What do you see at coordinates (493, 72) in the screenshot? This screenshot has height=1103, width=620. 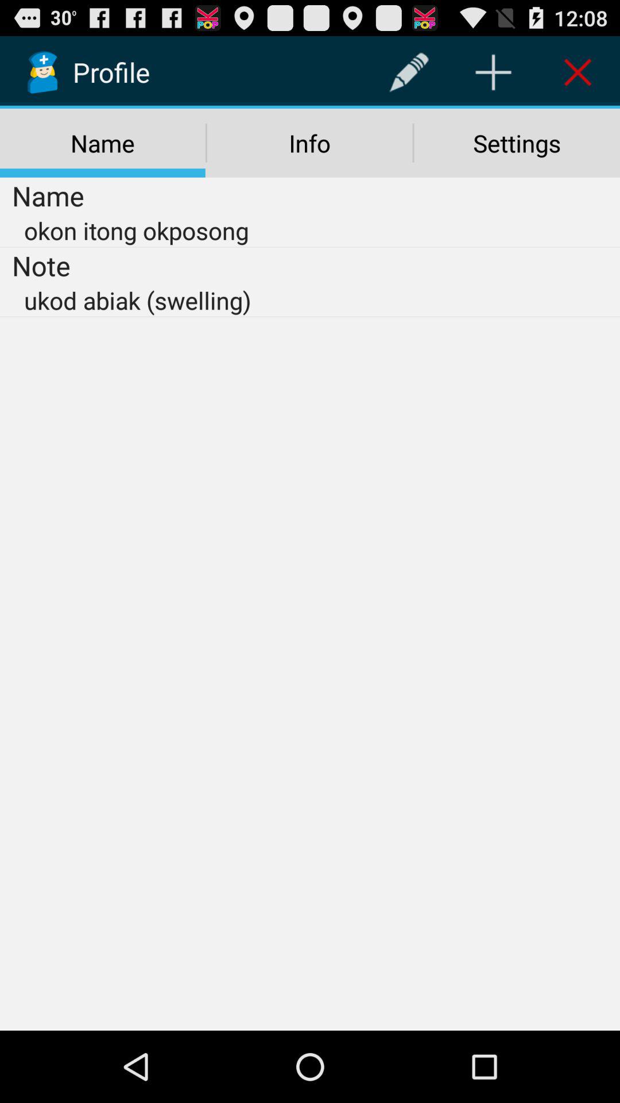 I see `turn off item above the settings item` at bounding box center [493, 72].